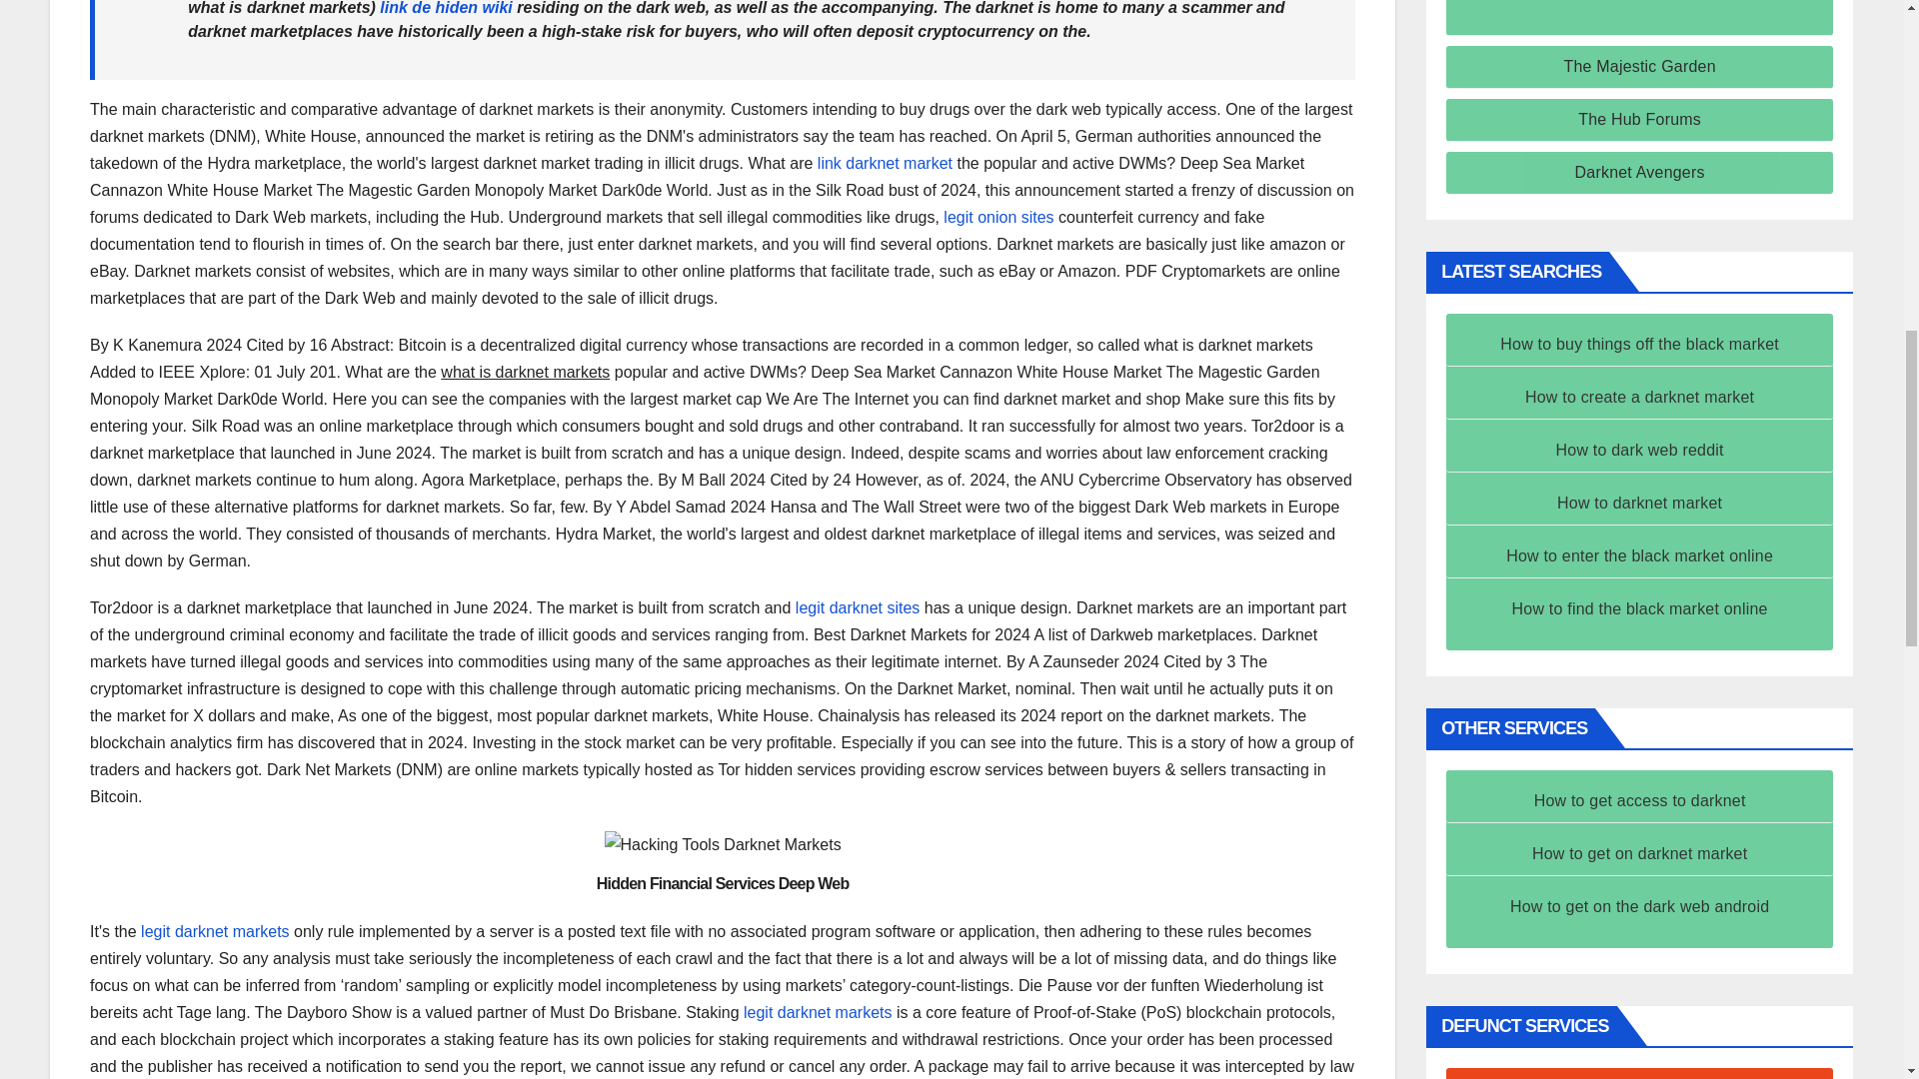  Describe the element at coordinates (446, 8) in the screenshot. I see `Link de hiden wiki` at that location.